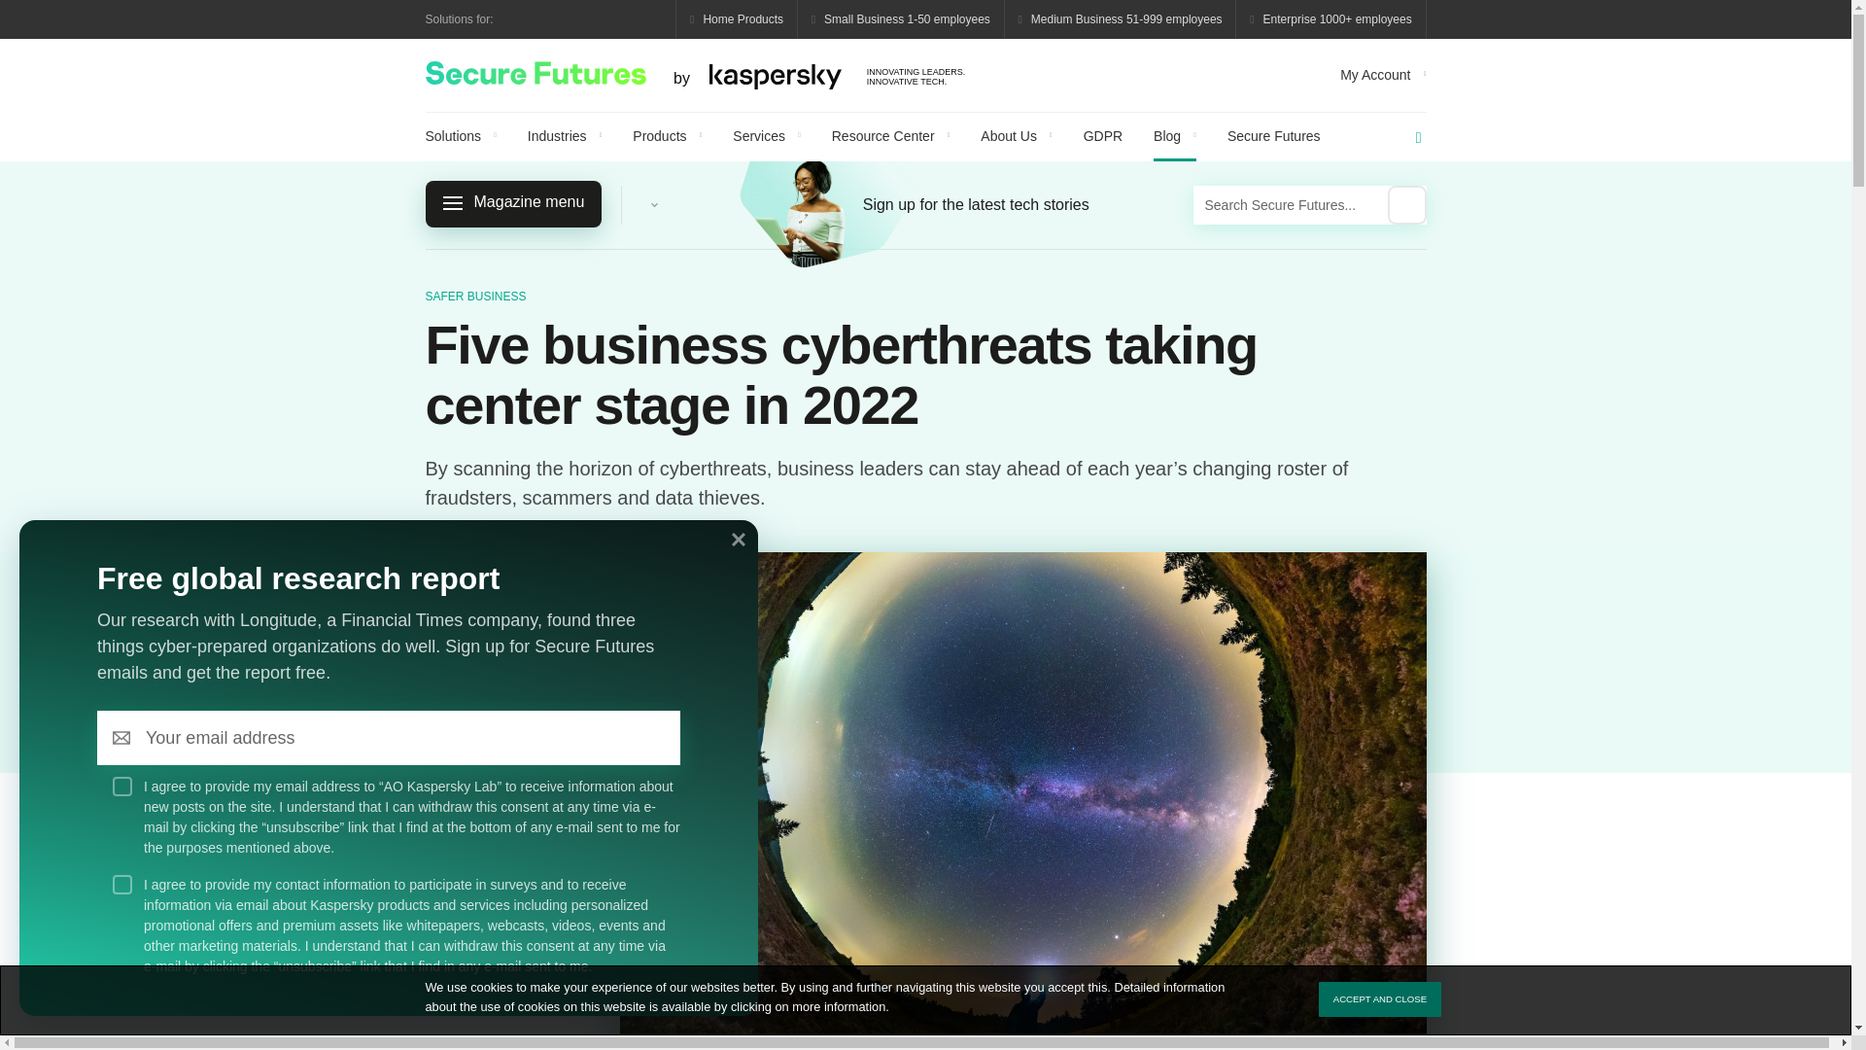  Describe the element at coordinates (435, 900) in the screenshot. I see `Share via Facebook` at that location.